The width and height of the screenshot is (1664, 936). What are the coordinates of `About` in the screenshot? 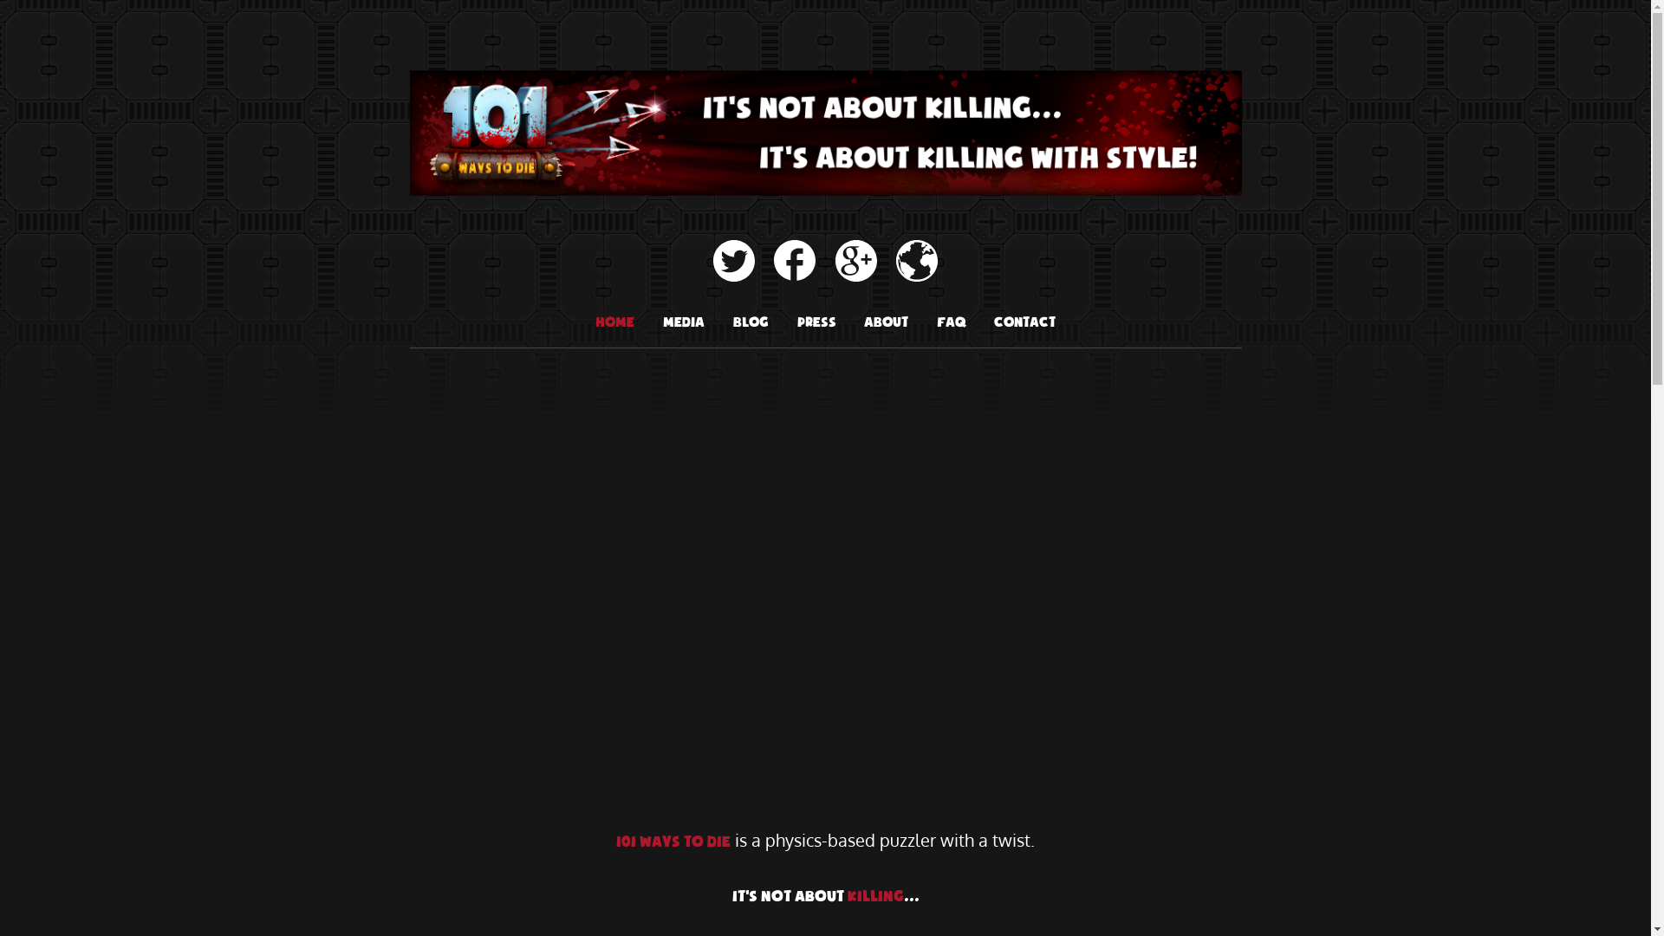 It's located at (886, 323).